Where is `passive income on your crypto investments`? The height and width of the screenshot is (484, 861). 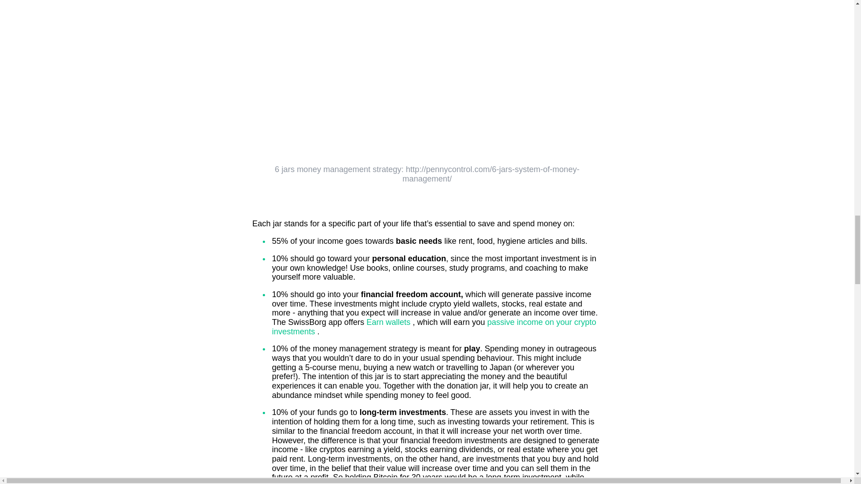 passive income on your crypto investments is located at coordinates (434, 326).